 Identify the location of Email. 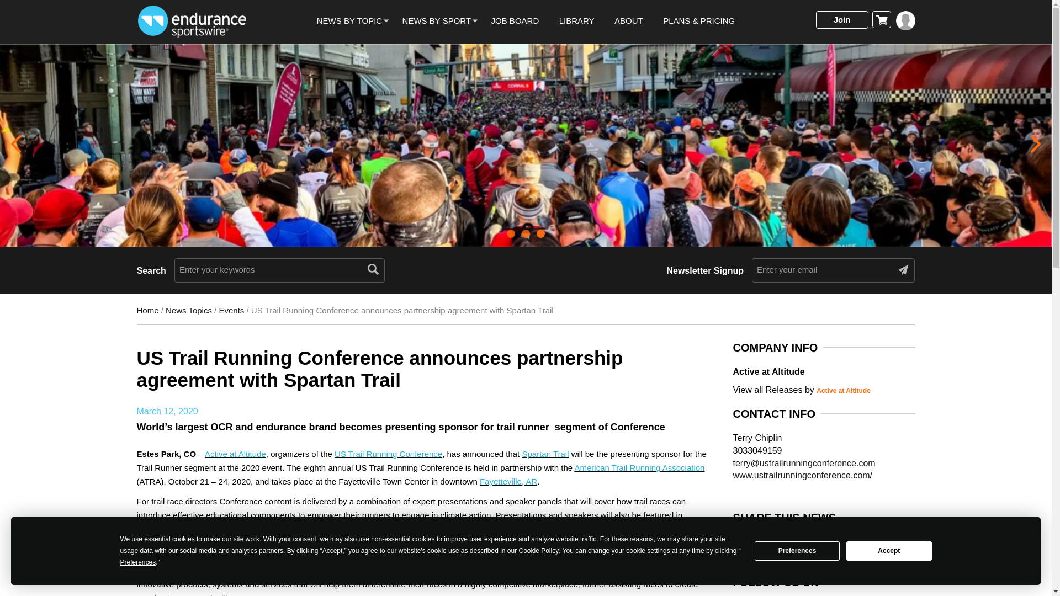
(839, 545).